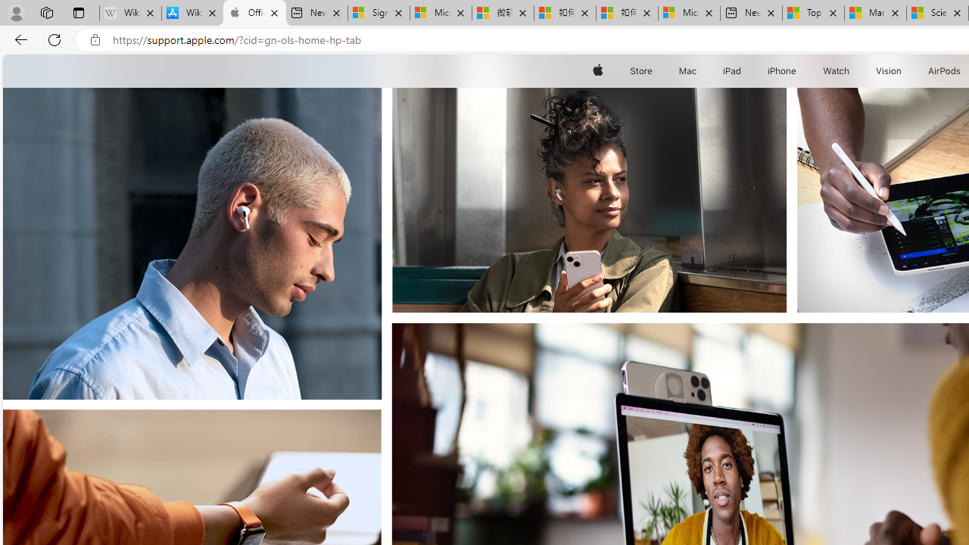 The image size is (969, 545). Describe the element at coordinates (852, 71) in the screenshot. I see `Watch menu` at that location.